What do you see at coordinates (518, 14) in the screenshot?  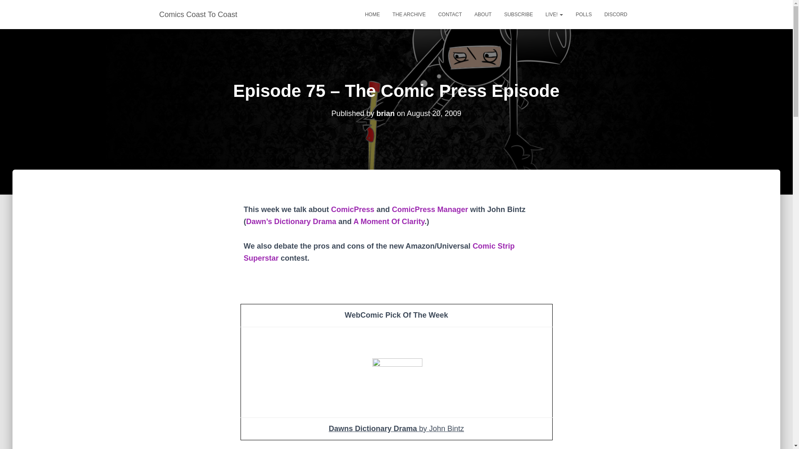 I see `Subscribe` at bounding box center [518, 14].